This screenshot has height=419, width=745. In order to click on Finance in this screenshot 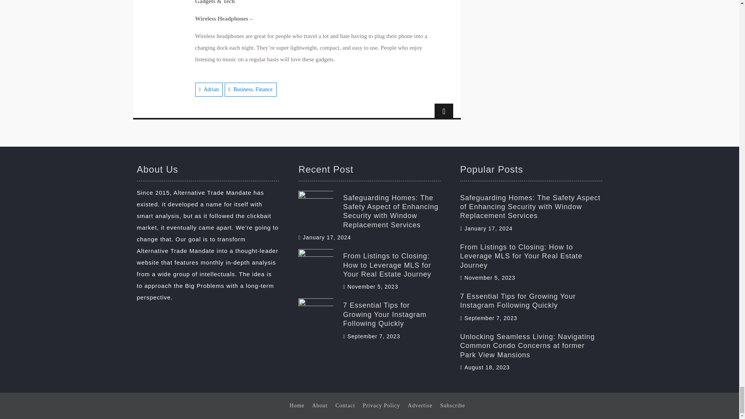, I will do `click(264, 89)`.